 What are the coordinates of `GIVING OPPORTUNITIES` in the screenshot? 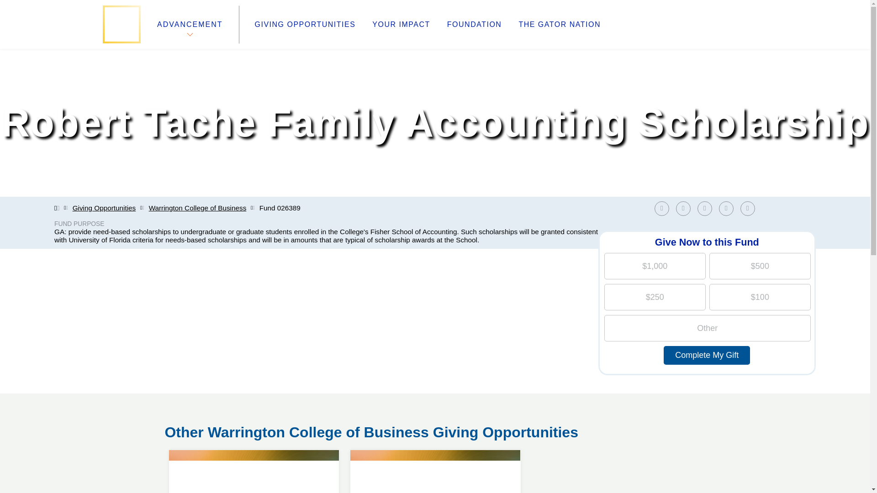 It's located at (435, 450).